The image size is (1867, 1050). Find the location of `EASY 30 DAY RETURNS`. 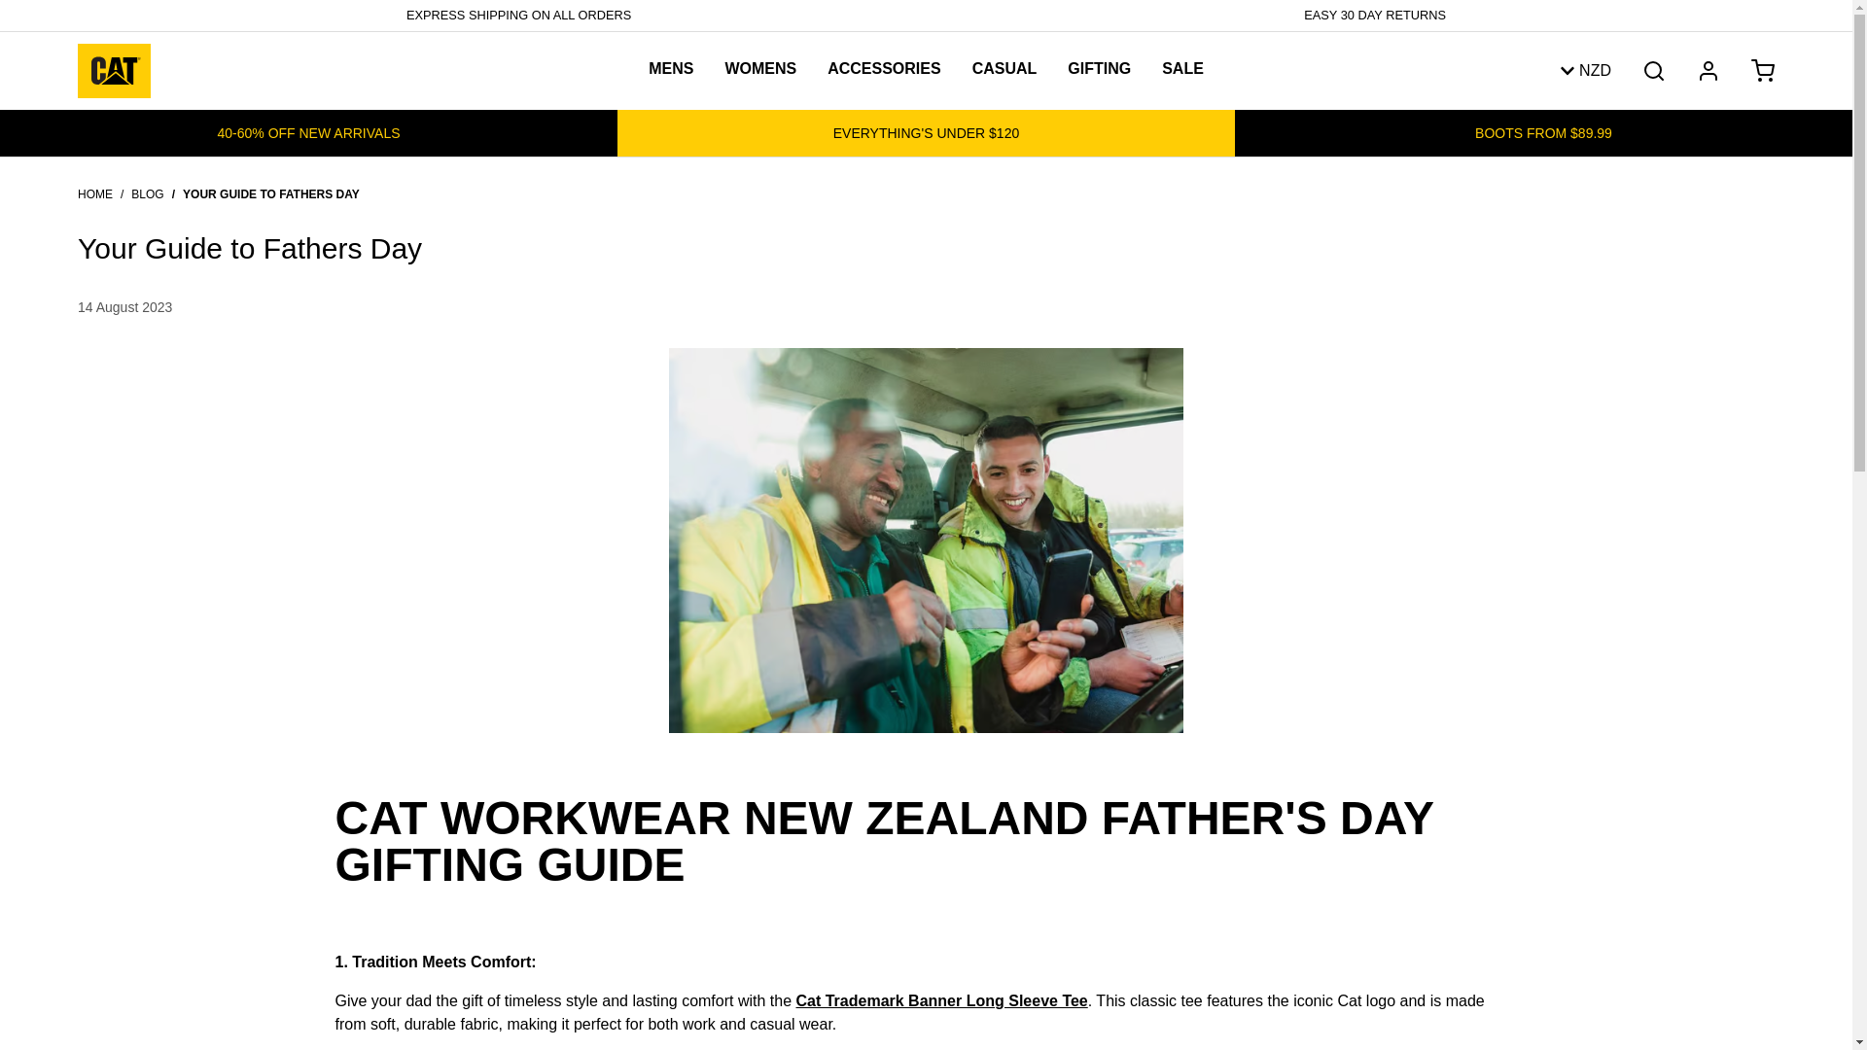

EASY 30 DAY RETURNS is located at coordinates (1374, 16).